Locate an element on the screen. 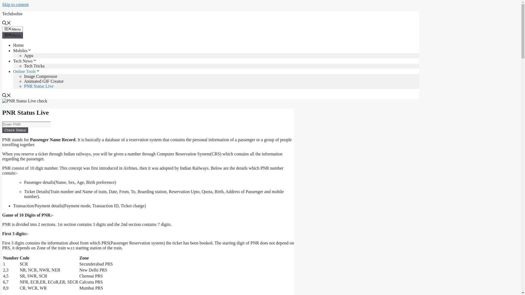 Image resolution: width=525 pixels, height=295 pixels. Animated GIF Creator is located at coordinates (44, 81).